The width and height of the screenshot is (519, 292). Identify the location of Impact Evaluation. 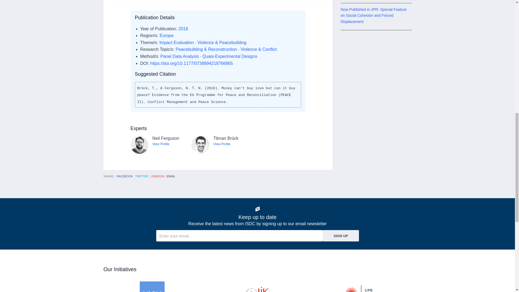
(176, 43).